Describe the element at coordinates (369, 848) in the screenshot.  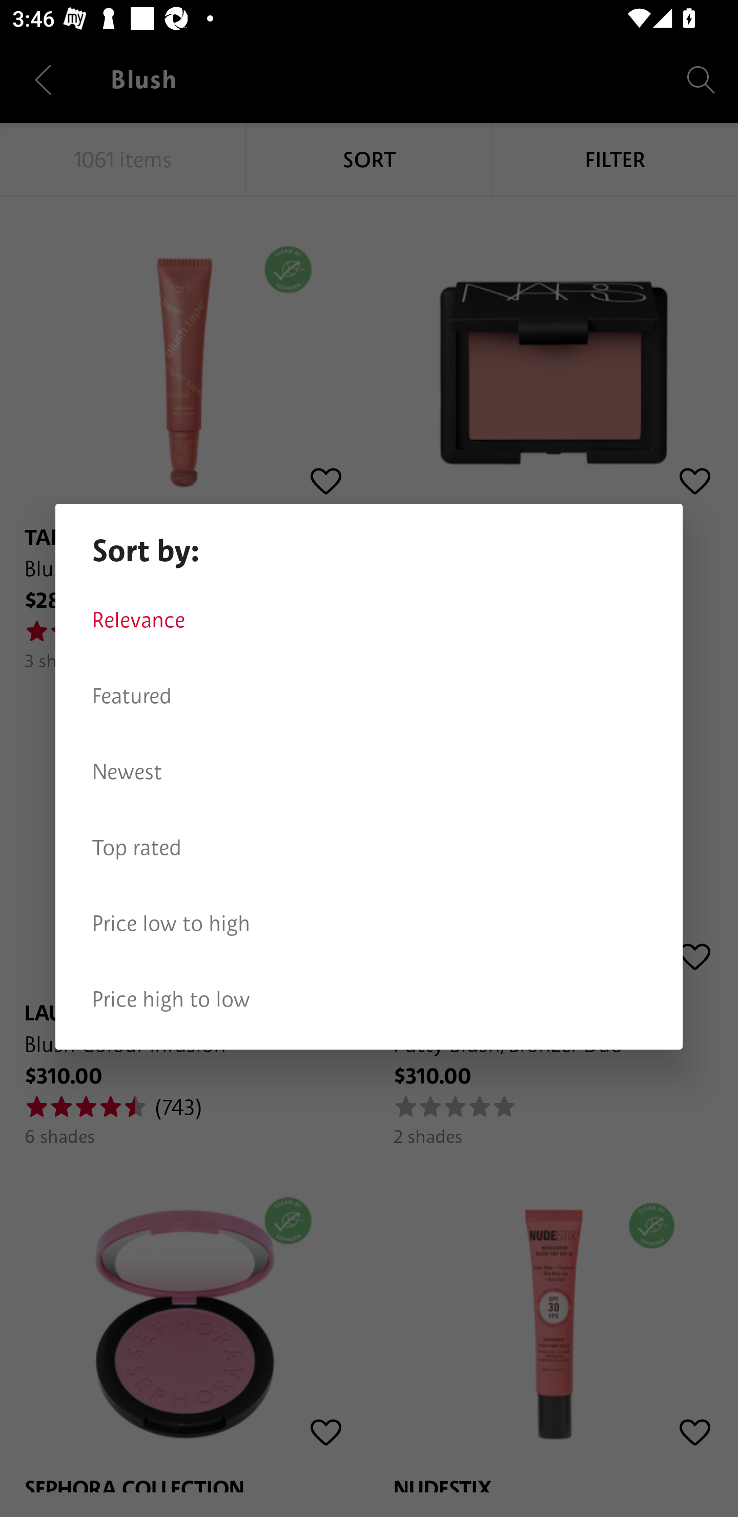
I see `Top rated` at that location.